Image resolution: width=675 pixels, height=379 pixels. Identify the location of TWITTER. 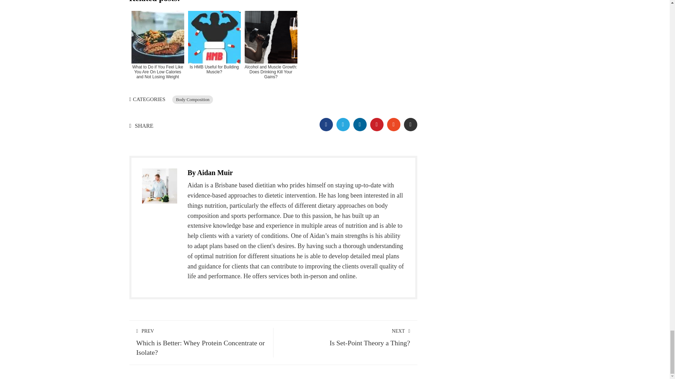
(343, 124).